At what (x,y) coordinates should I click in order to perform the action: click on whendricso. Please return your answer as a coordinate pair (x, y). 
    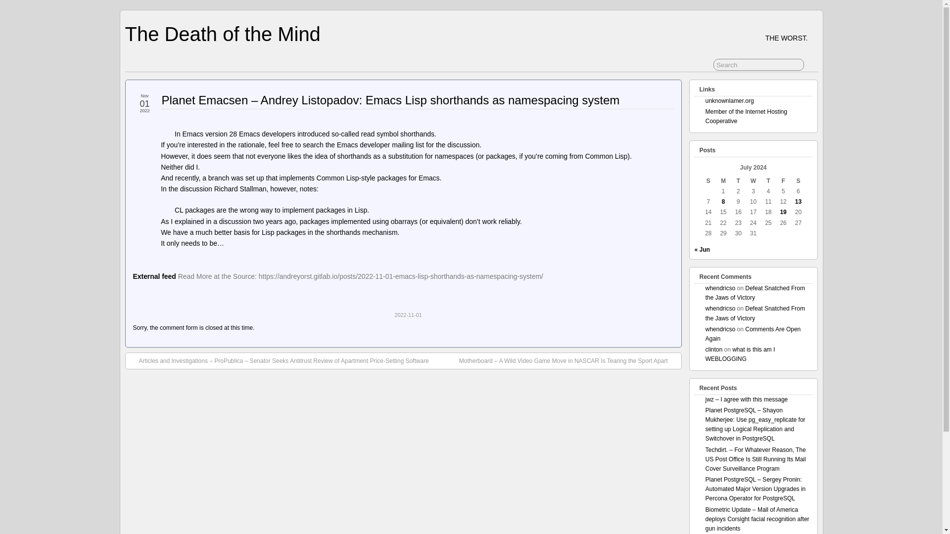
    Looking at the image, I should click on (720, 288).